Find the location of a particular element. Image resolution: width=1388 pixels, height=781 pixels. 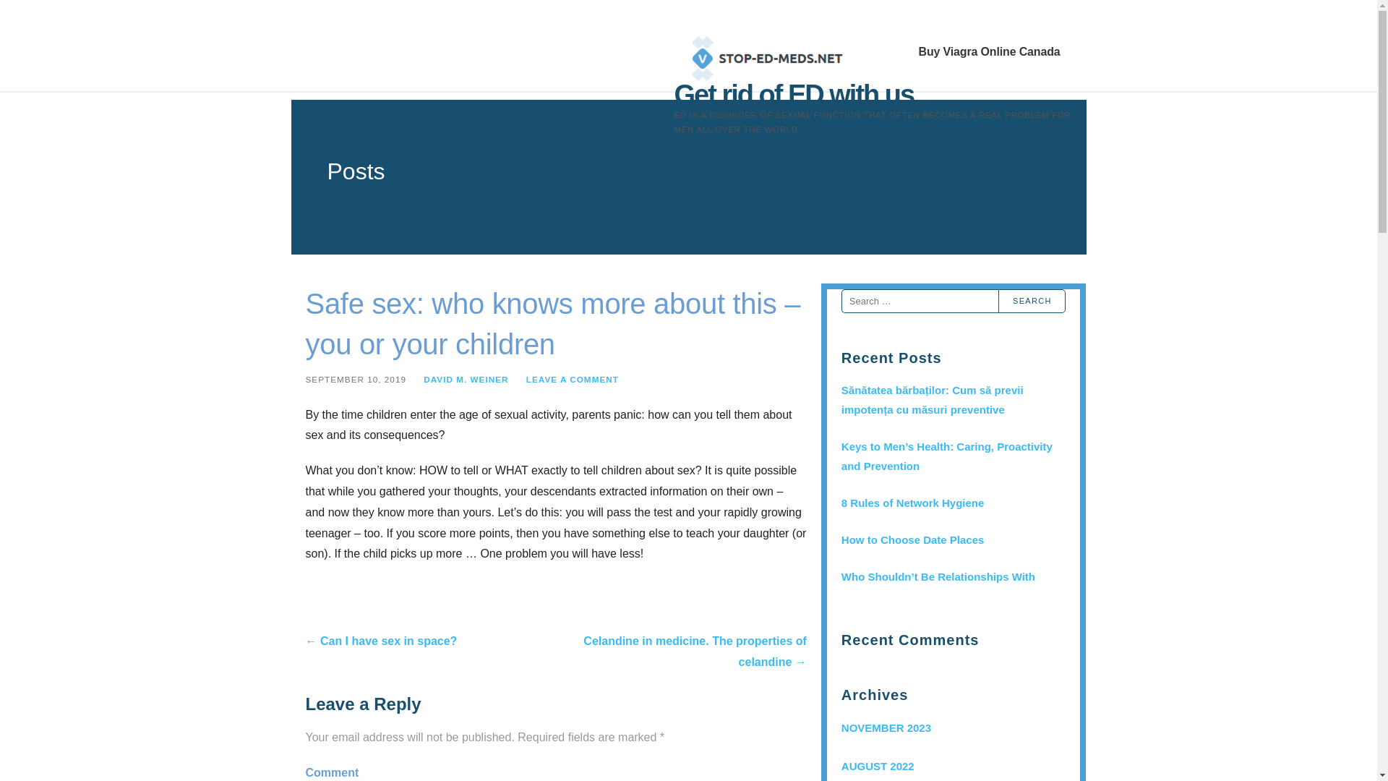

Buy Viagra Online Canada is located at coordinates (989, 52).